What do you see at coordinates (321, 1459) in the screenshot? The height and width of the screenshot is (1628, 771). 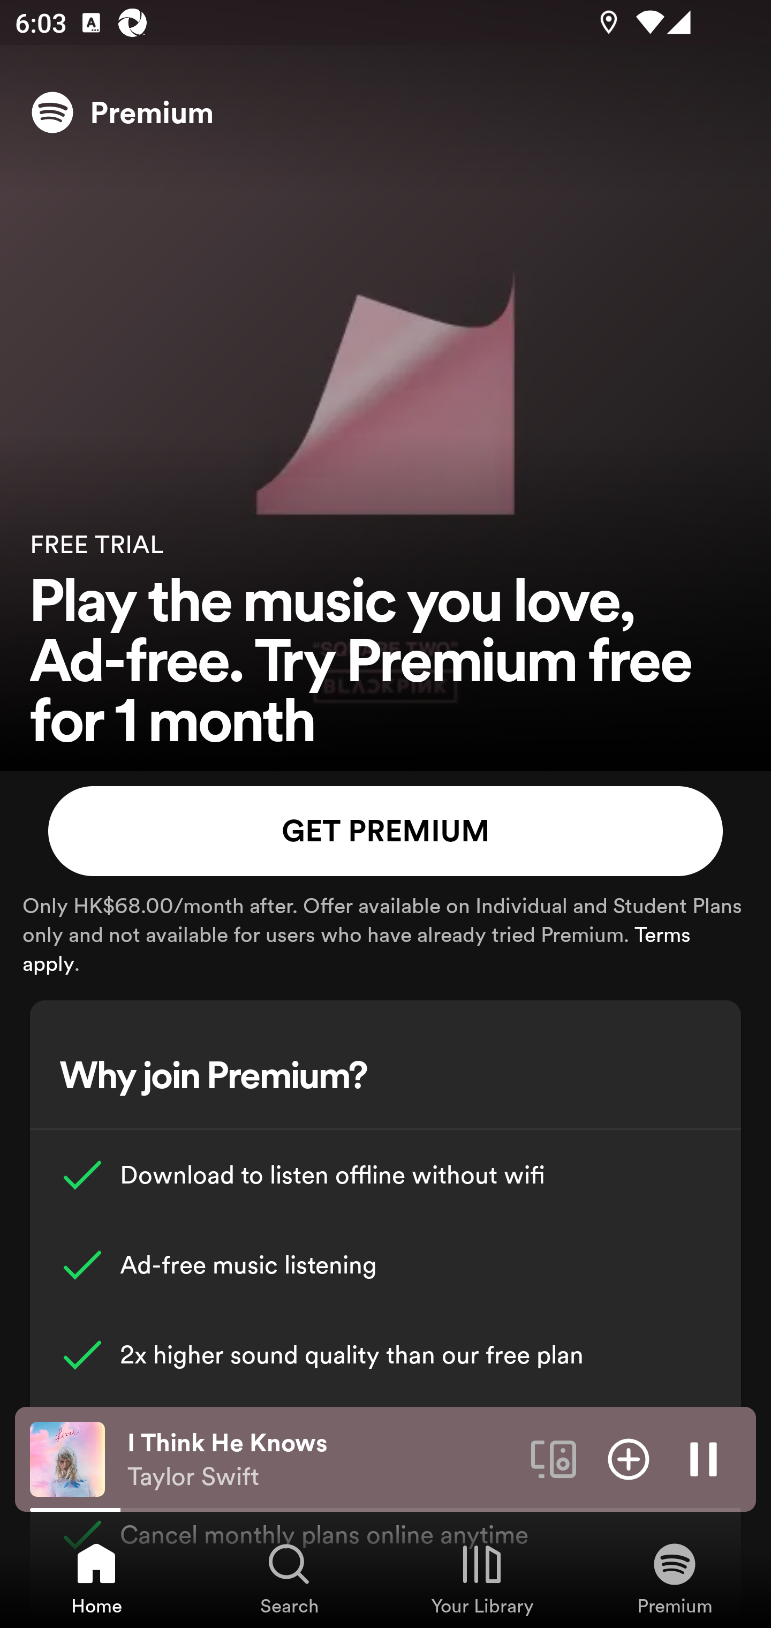 I see `I Think He Knows Taylor Swift` at bounding box center [321, 1459].